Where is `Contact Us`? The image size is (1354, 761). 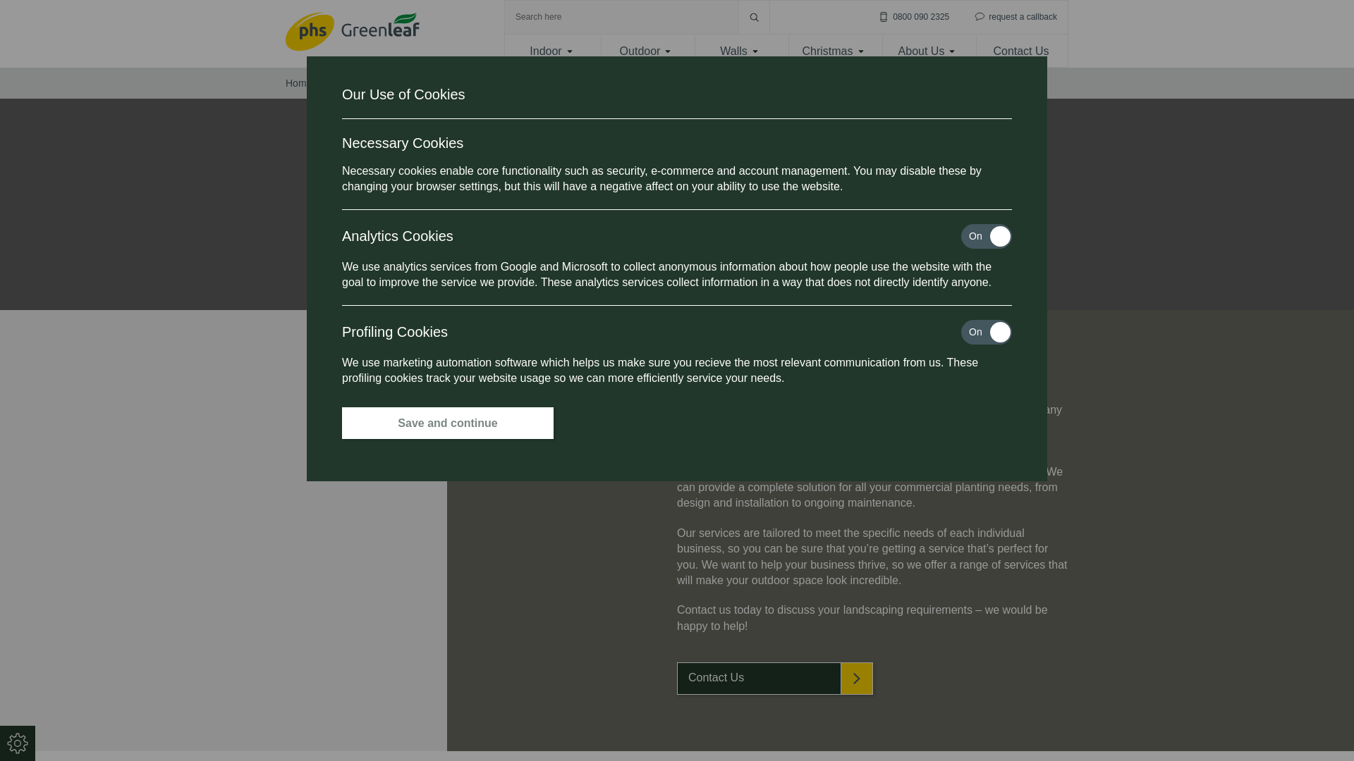 Contact Us is located at coordinates (1021, 51).